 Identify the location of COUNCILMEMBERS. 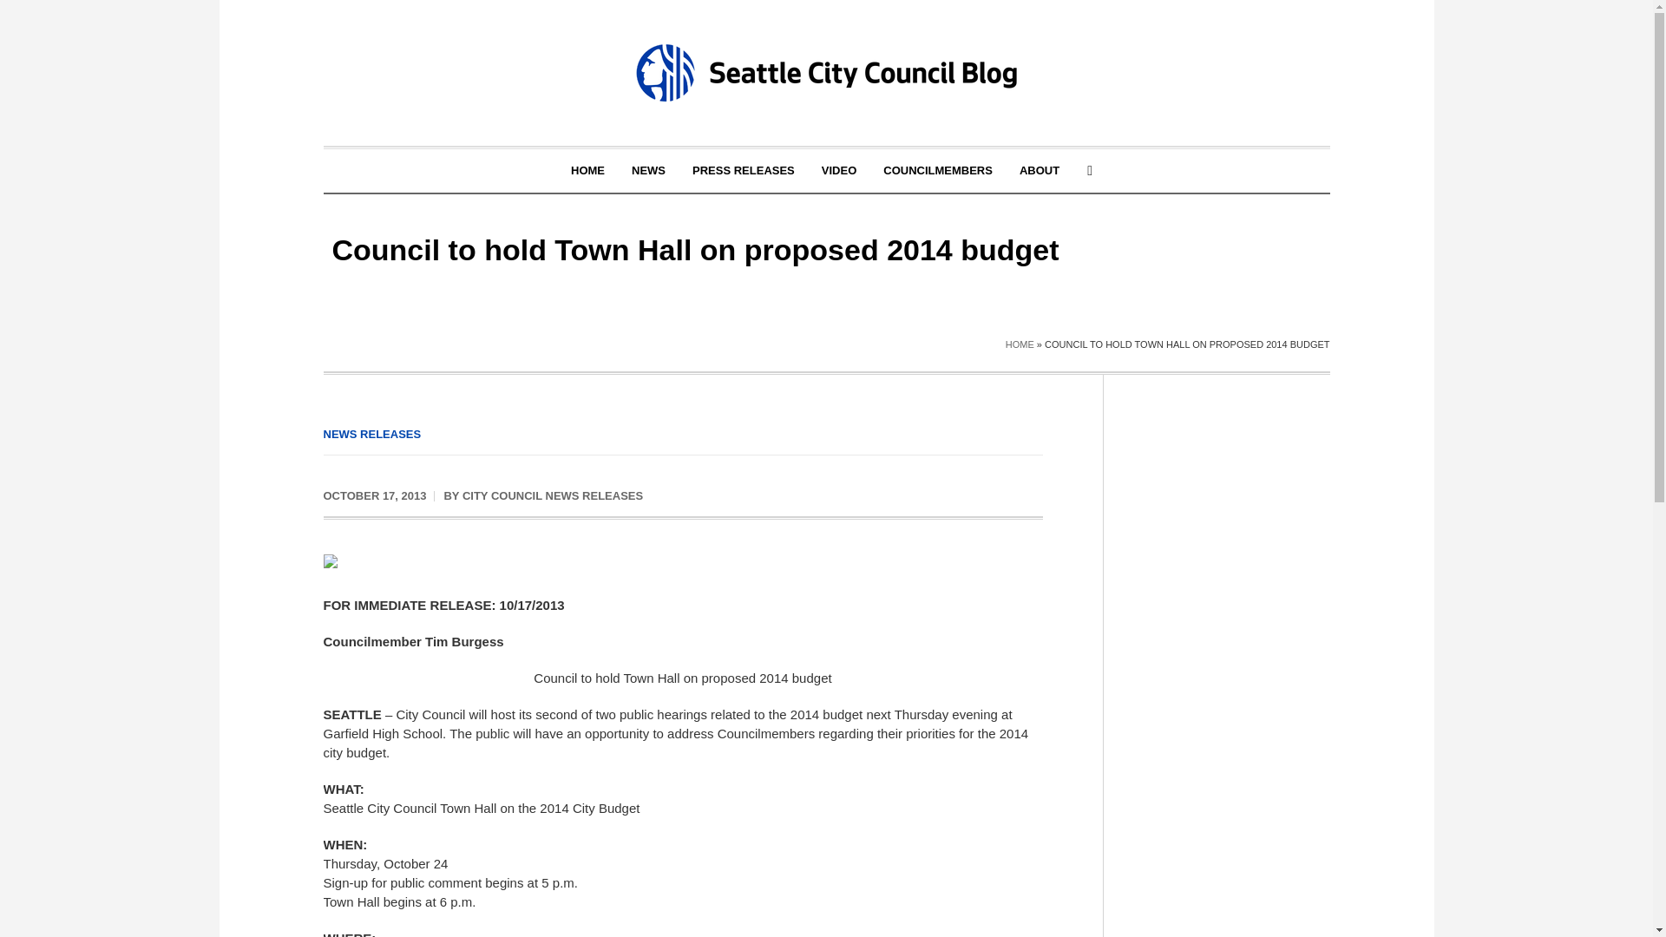
(937, 170).